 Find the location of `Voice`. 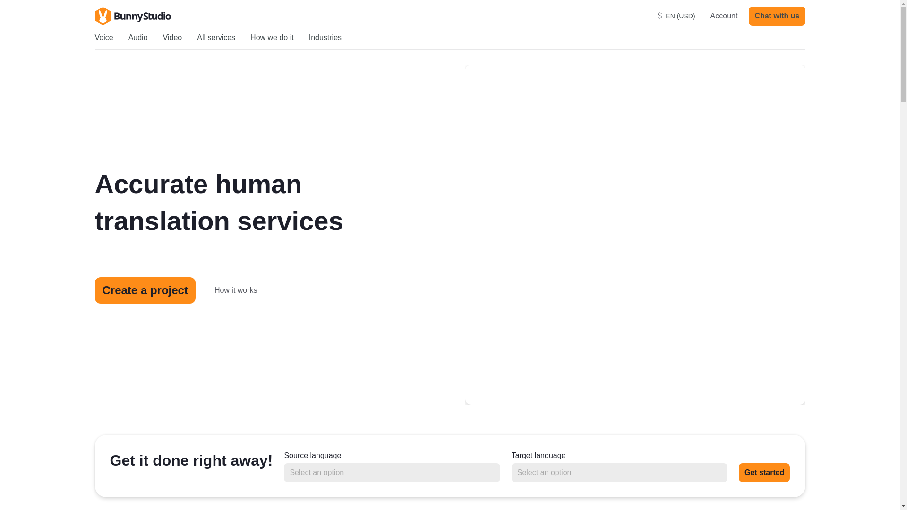

Voice is located at coordinates (103, 38).